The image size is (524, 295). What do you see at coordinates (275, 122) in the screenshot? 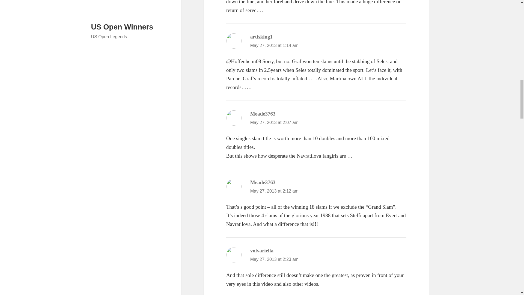
I see `May 27, 2013 at 2:07 am` at bounding box center [275, 122].